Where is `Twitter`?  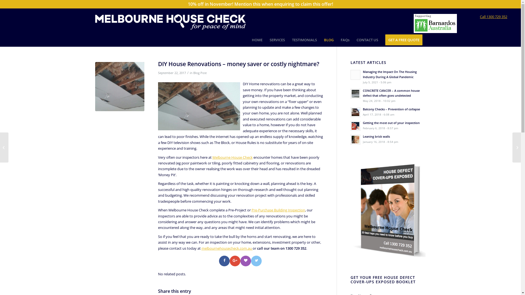
Twitter is located at coordinates (256, 261).